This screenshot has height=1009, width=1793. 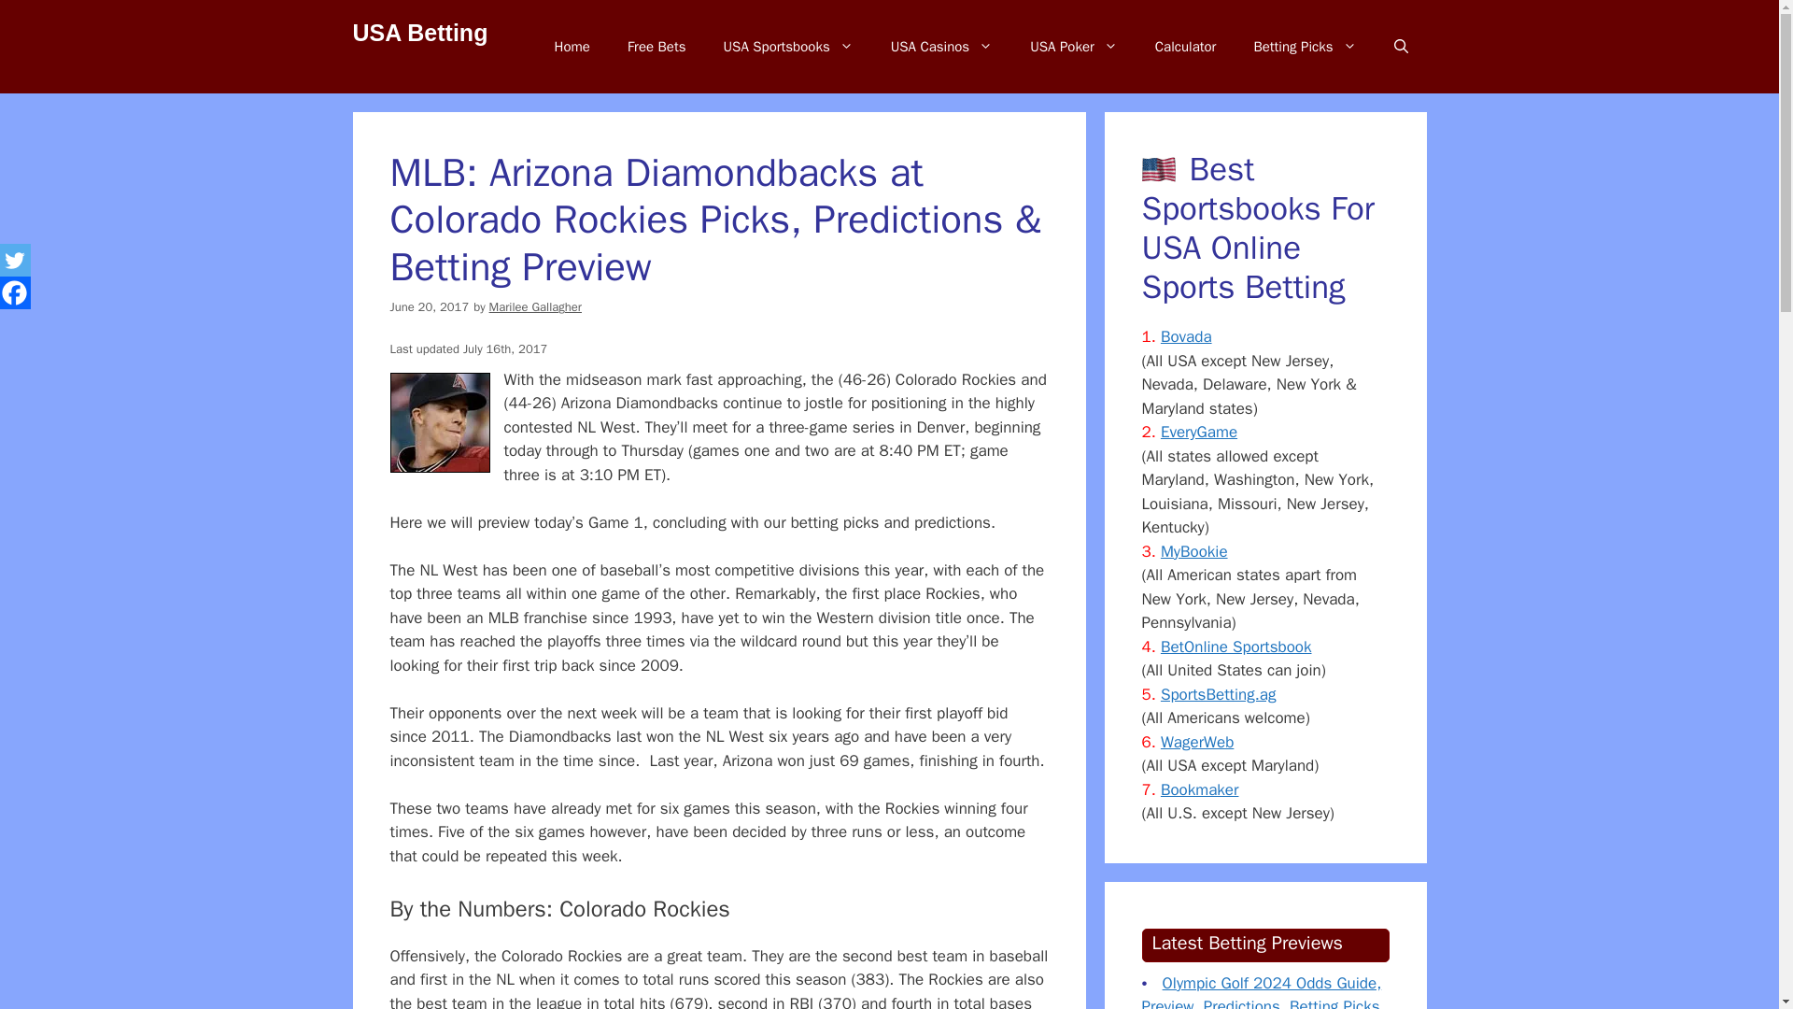 What do you see at coordinates (656, 47) in the screenshot?
I see `Free Bets` at bounding box center [656, 47].